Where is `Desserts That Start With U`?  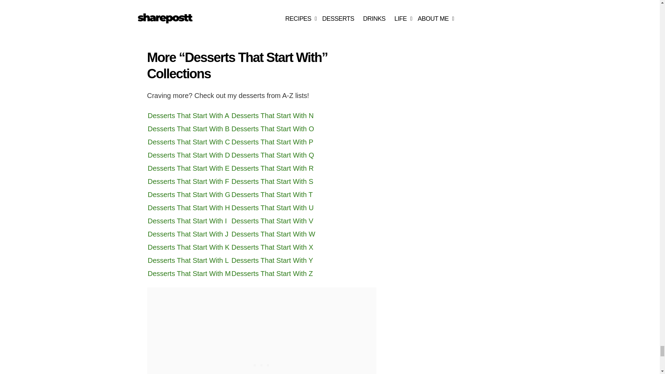
Desserts That Start With U is located at coordinates (272, 208).